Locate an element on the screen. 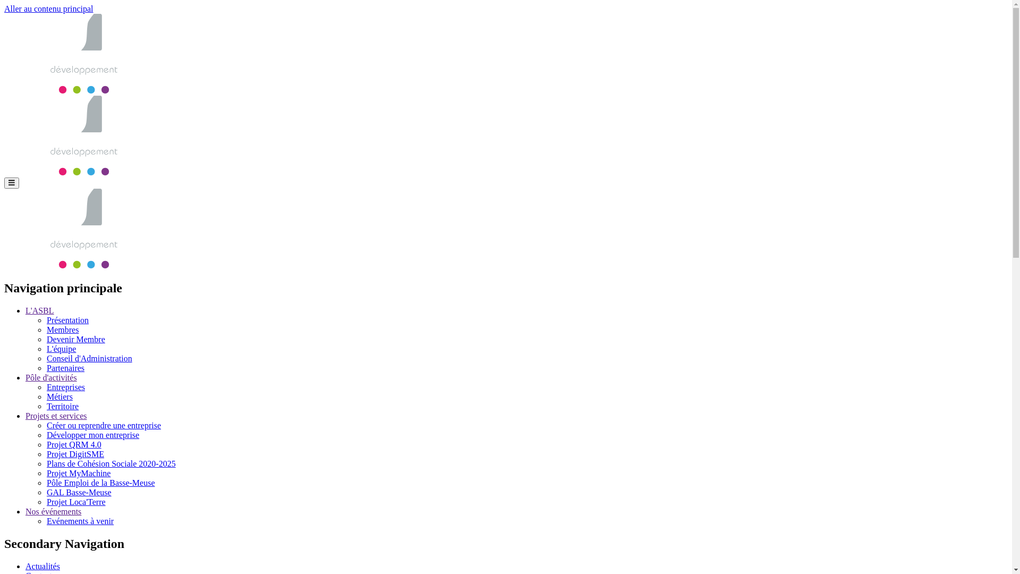  Projet MyMachine is located at coordinates (79, 473).